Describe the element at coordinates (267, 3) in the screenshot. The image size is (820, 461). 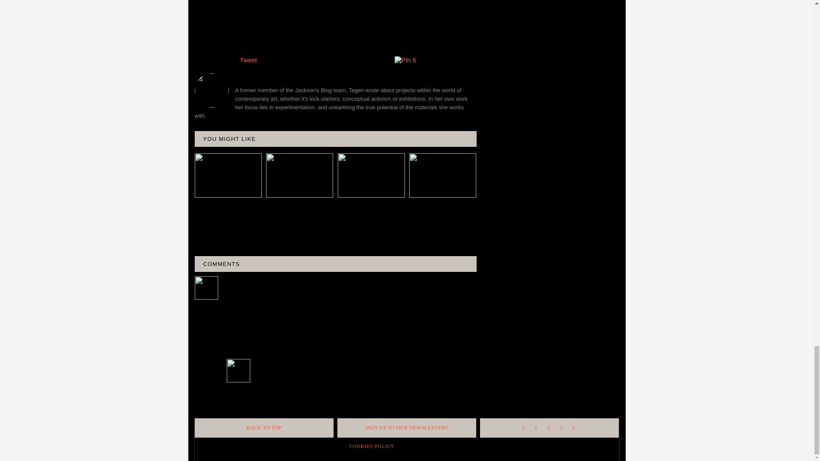
I see `our range of Gamblin oil paints here` at that location.